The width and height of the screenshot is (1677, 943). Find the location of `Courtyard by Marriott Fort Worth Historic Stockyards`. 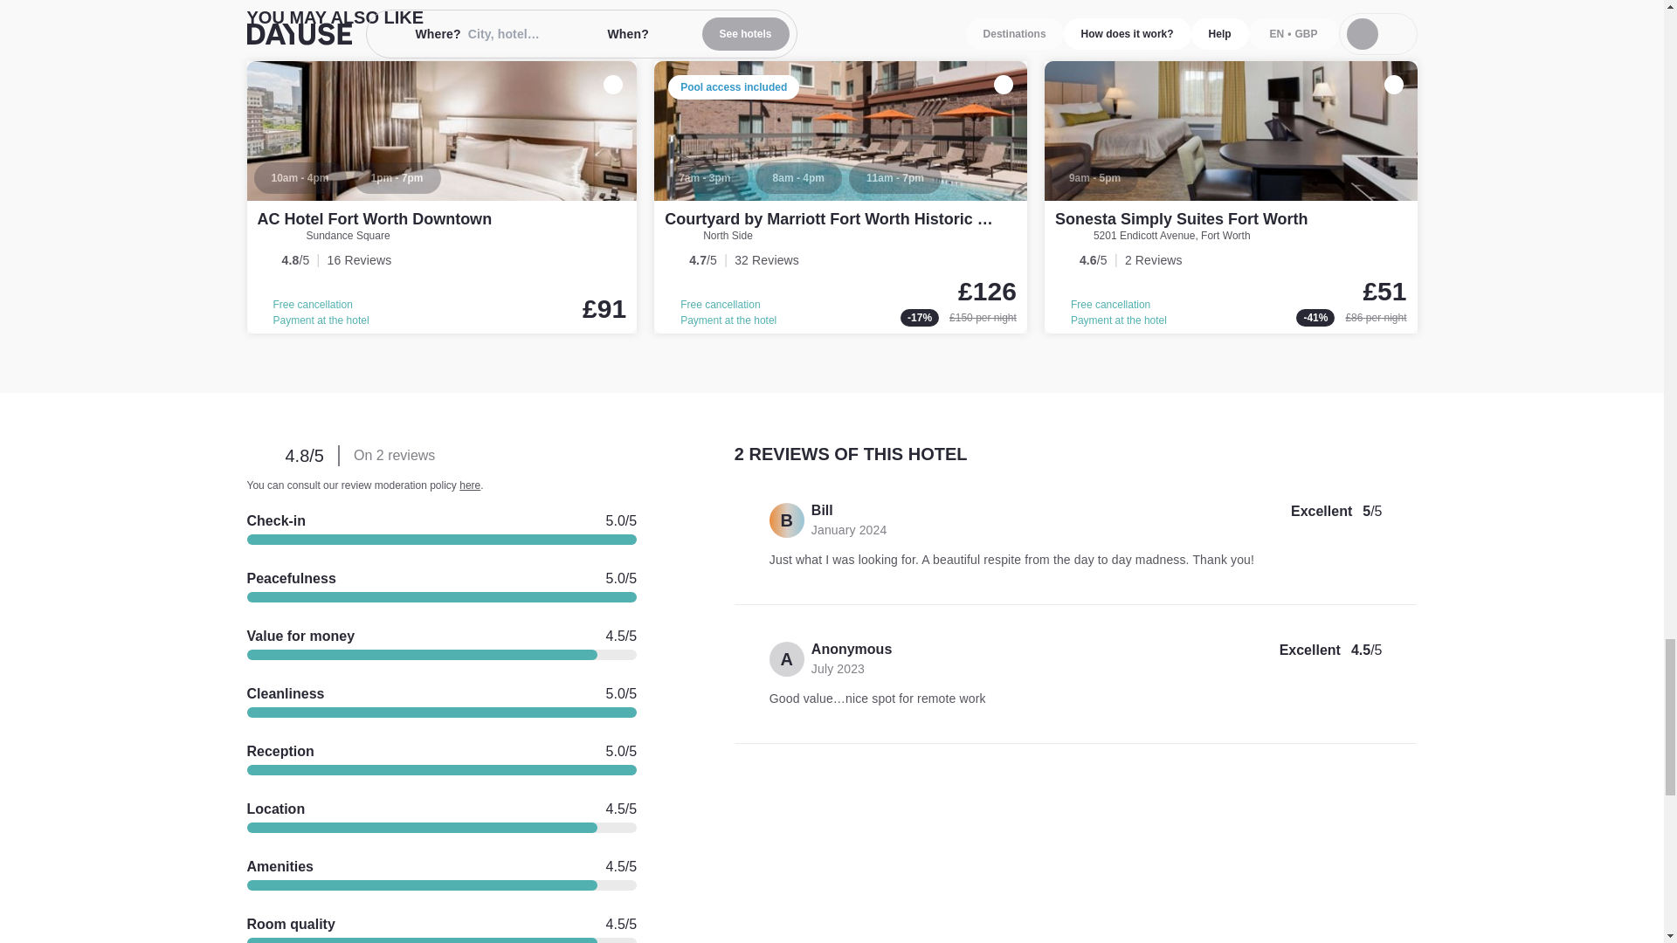

Courtyard by Marriott Fort Worth Historic Stockyards is located at coordinates (840, 197).